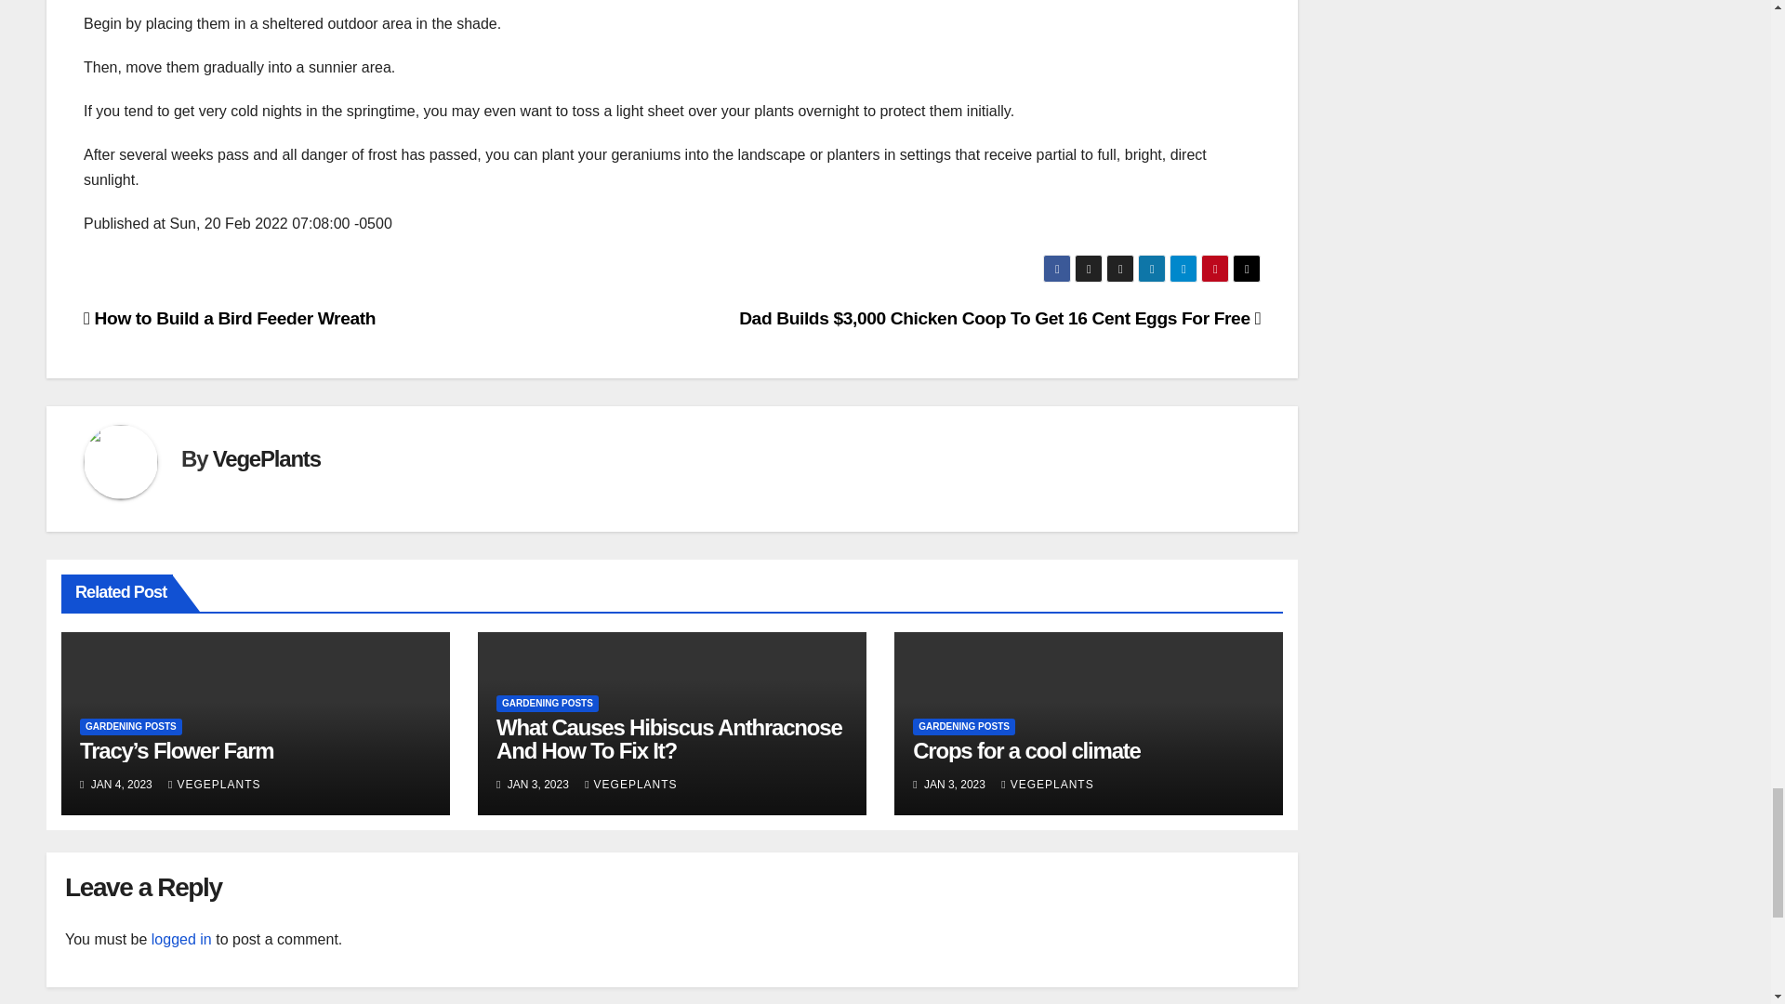  I want to click on VEGEPLANTS, so click(214, 785).